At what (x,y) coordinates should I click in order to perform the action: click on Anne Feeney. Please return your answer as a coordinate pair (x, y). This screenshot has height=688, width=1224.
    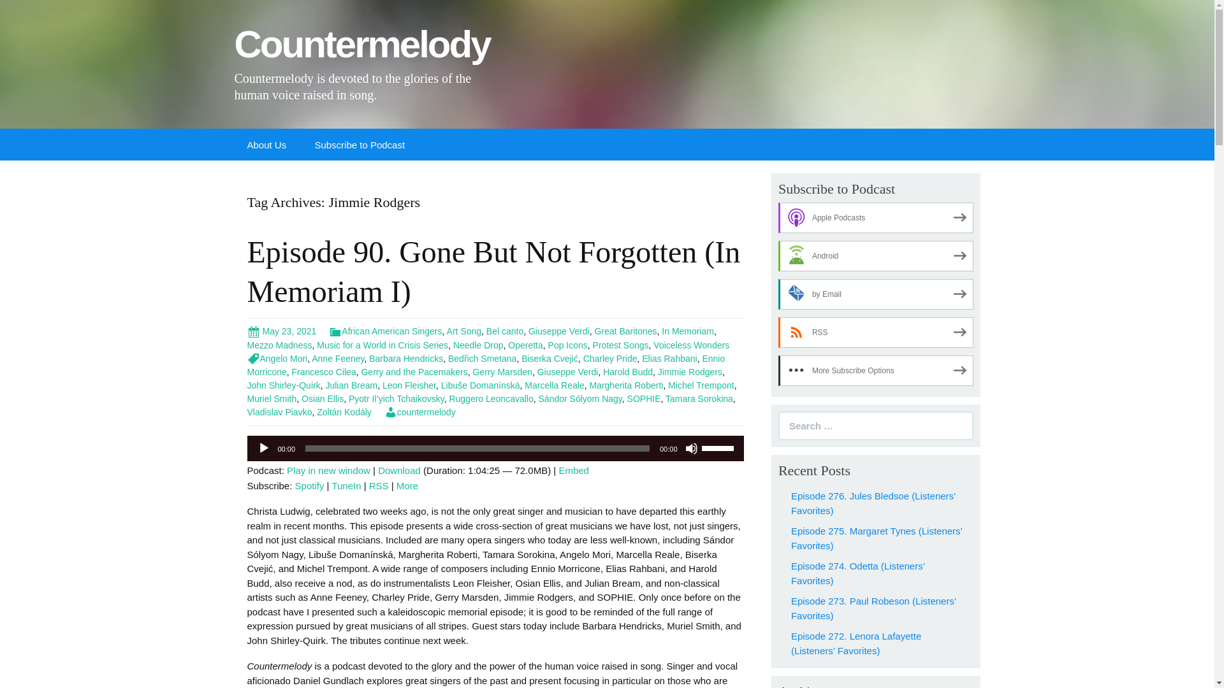
    Looking at the image, I should click on (338, 359).